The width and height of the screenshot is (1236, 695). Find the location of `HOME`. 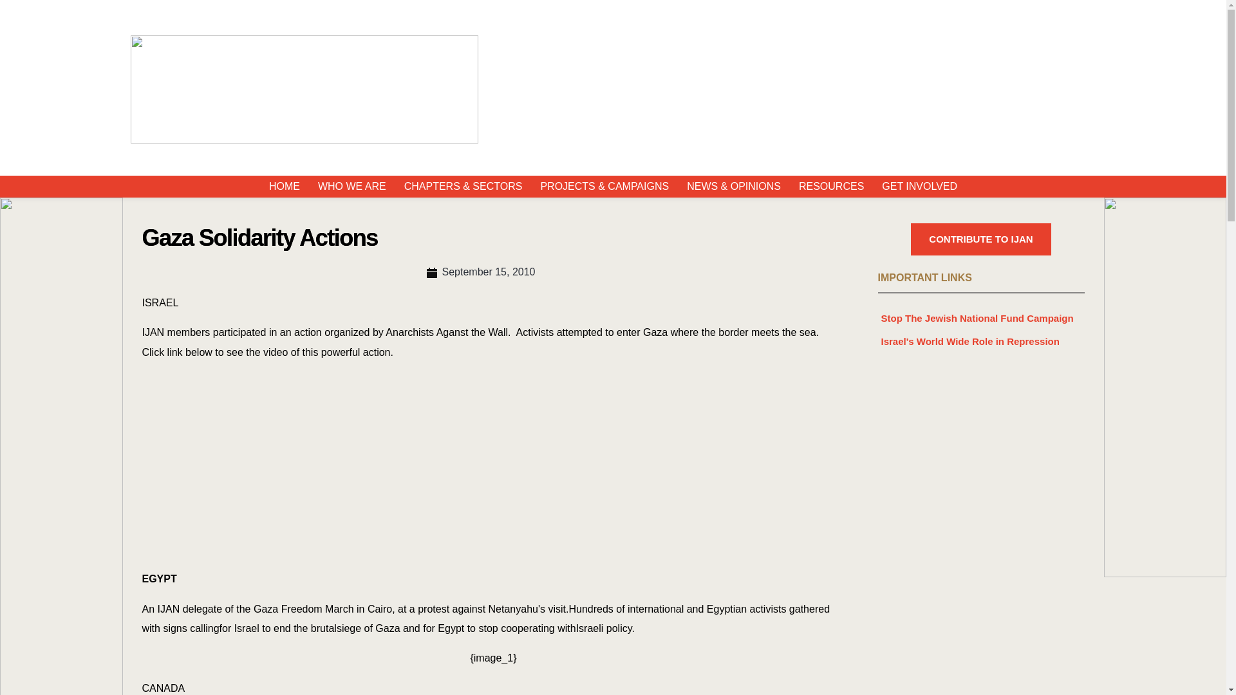

HOME is located at coordinates (284, 187).